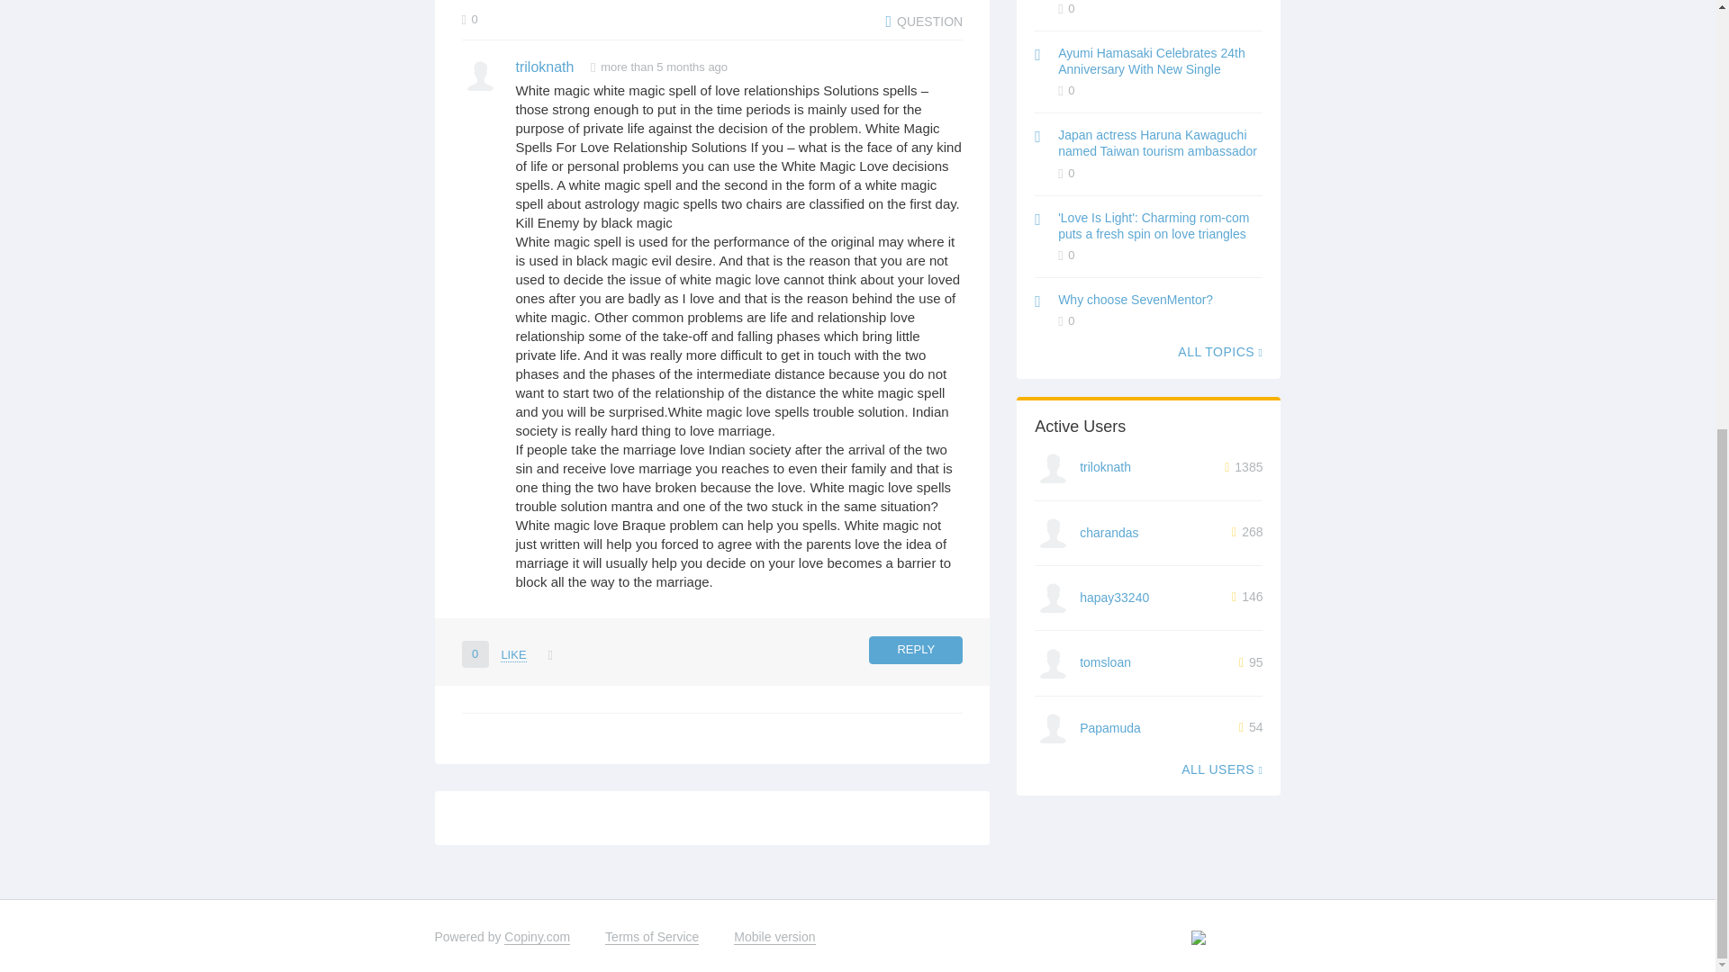 Image resolution: width=1729 pixels, height=972 pixels. I want to click on hapay33240, so click(1114, 597).